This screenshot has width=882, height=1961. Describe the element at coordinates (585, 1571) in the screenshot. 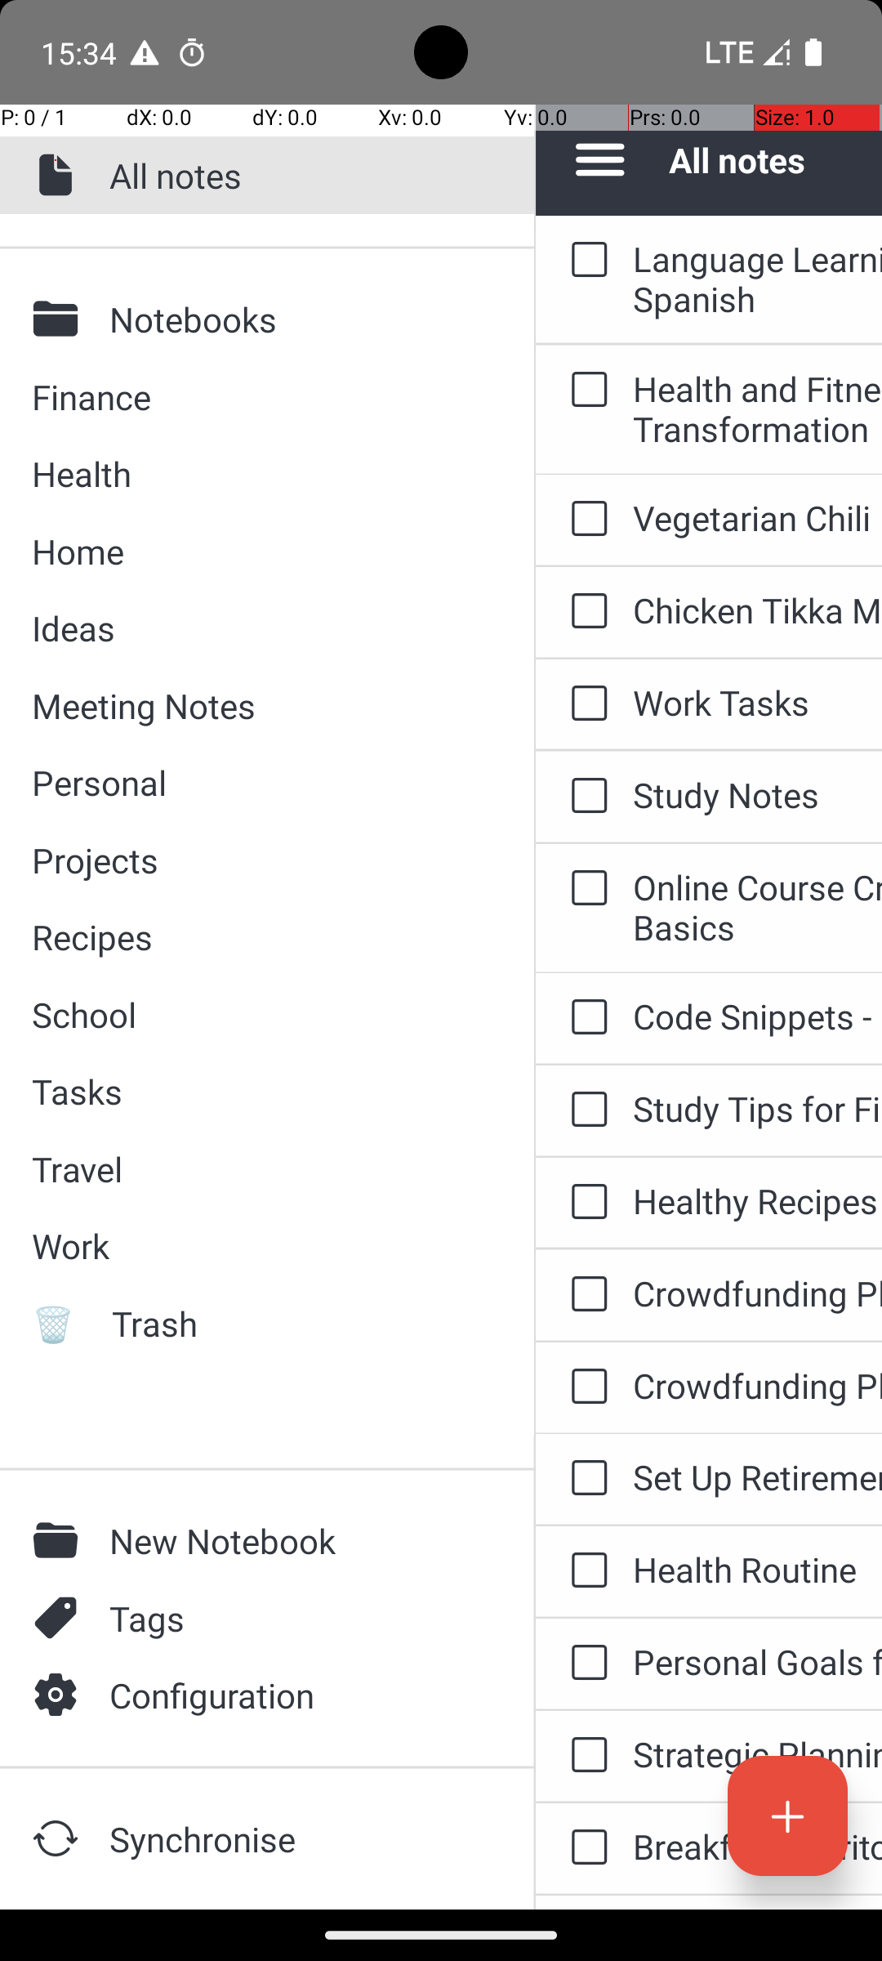

I see `to-do: Health Routine` at that location.